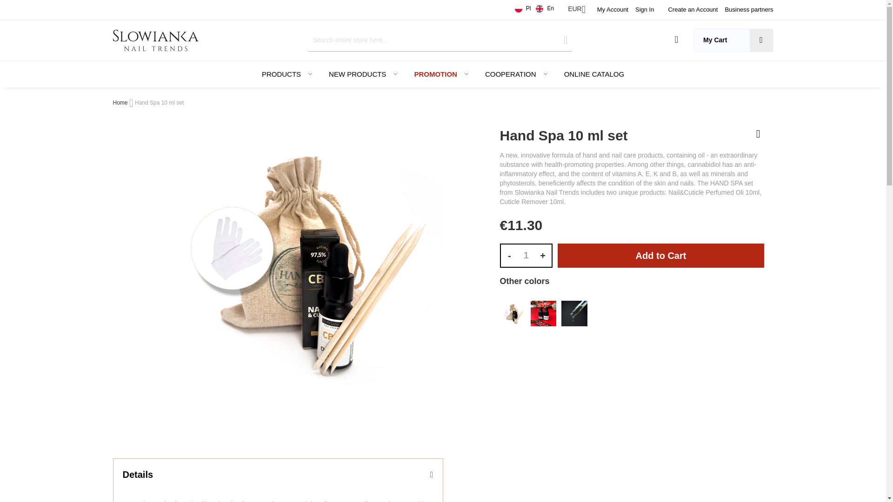 This screenshot has width=893, height=502. I want to click on My Cart, so click(733, 40).